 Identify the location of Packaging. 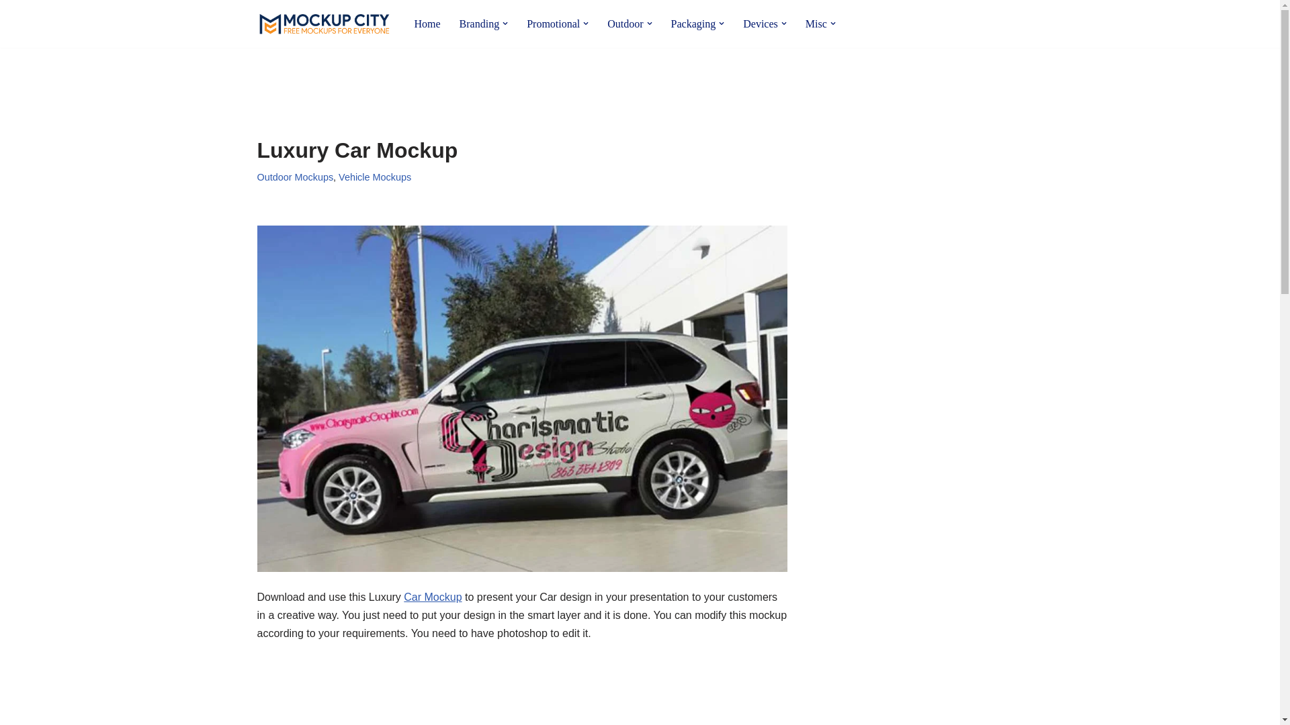
(693, 23).